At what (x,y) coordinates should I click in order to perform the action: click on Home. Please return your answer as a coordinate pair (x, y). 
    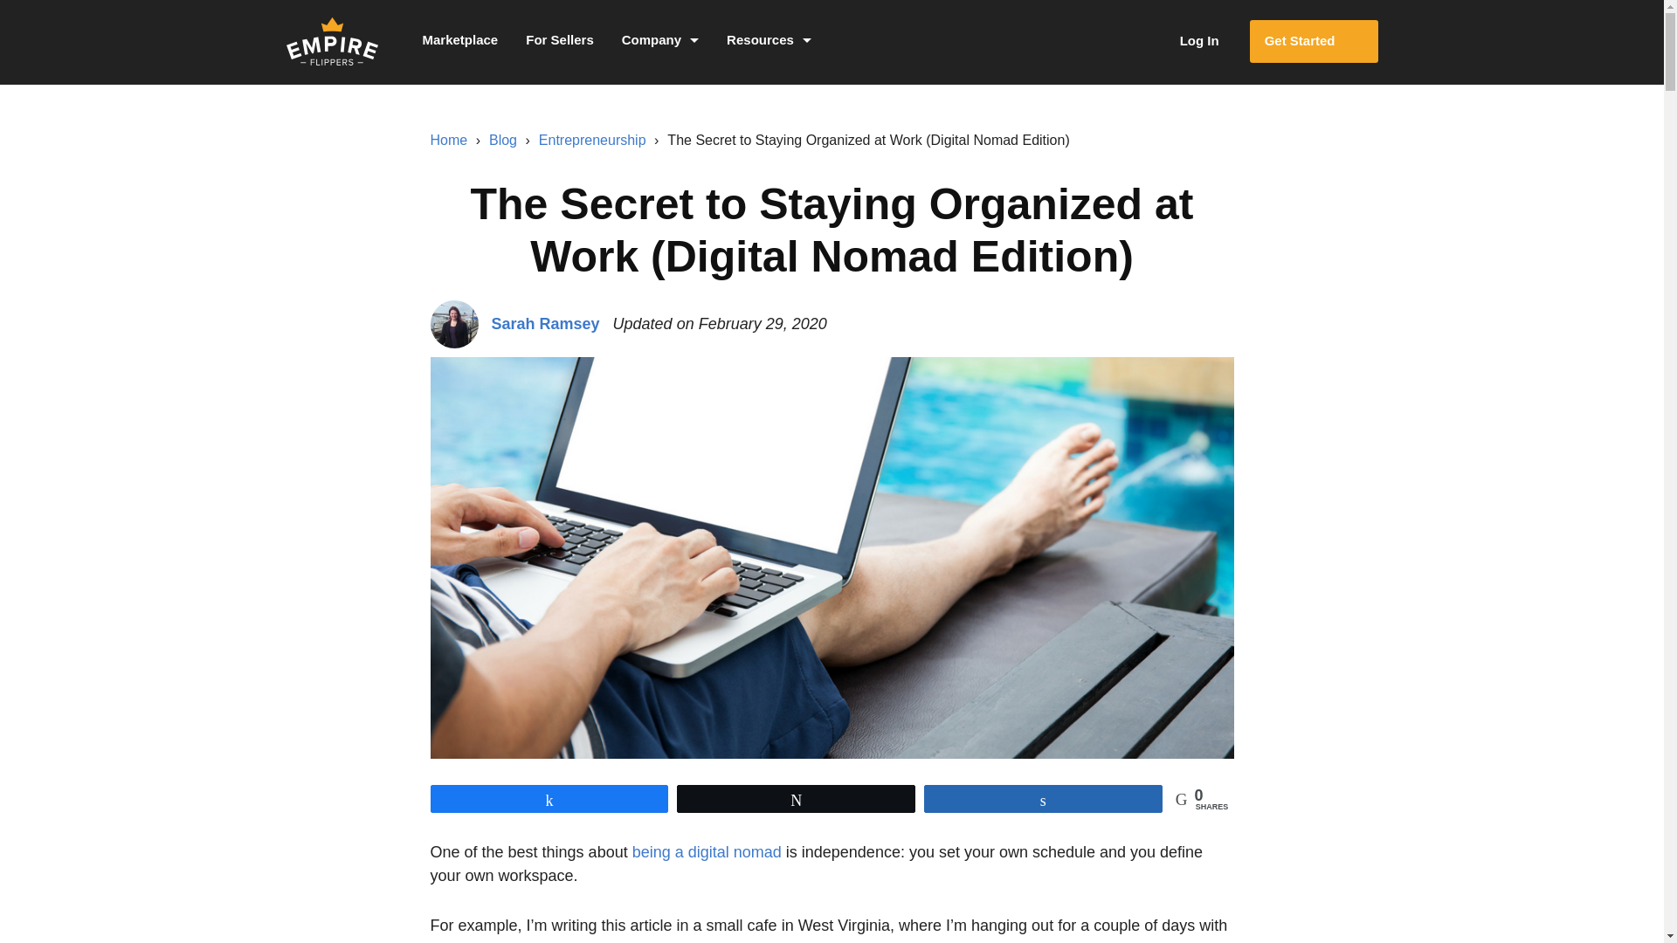
    Looking at the image, I should click on (448, 140).